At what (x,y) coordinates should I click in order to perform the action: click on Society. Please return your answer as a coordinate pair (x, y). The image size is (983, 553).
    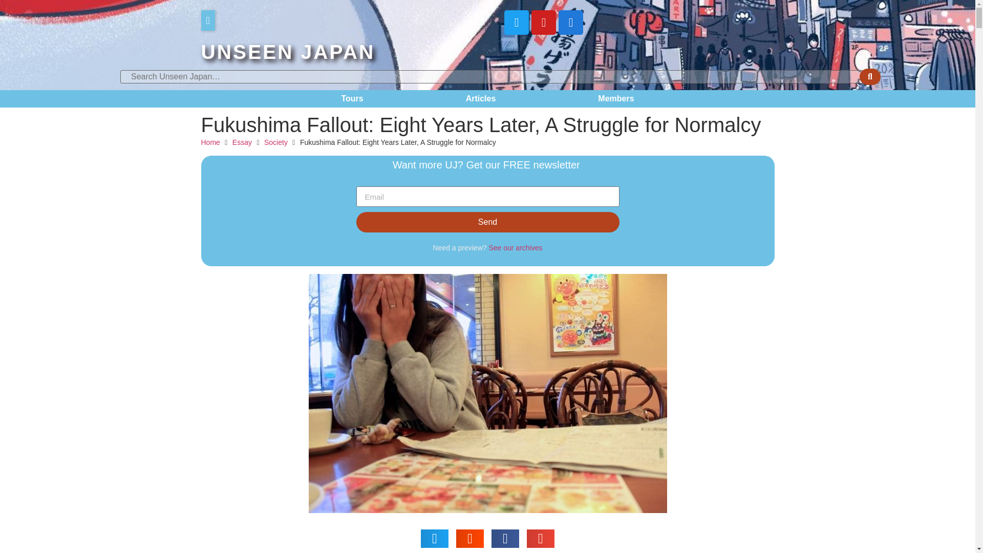
    Looking at the image, I should click on (276, 142).